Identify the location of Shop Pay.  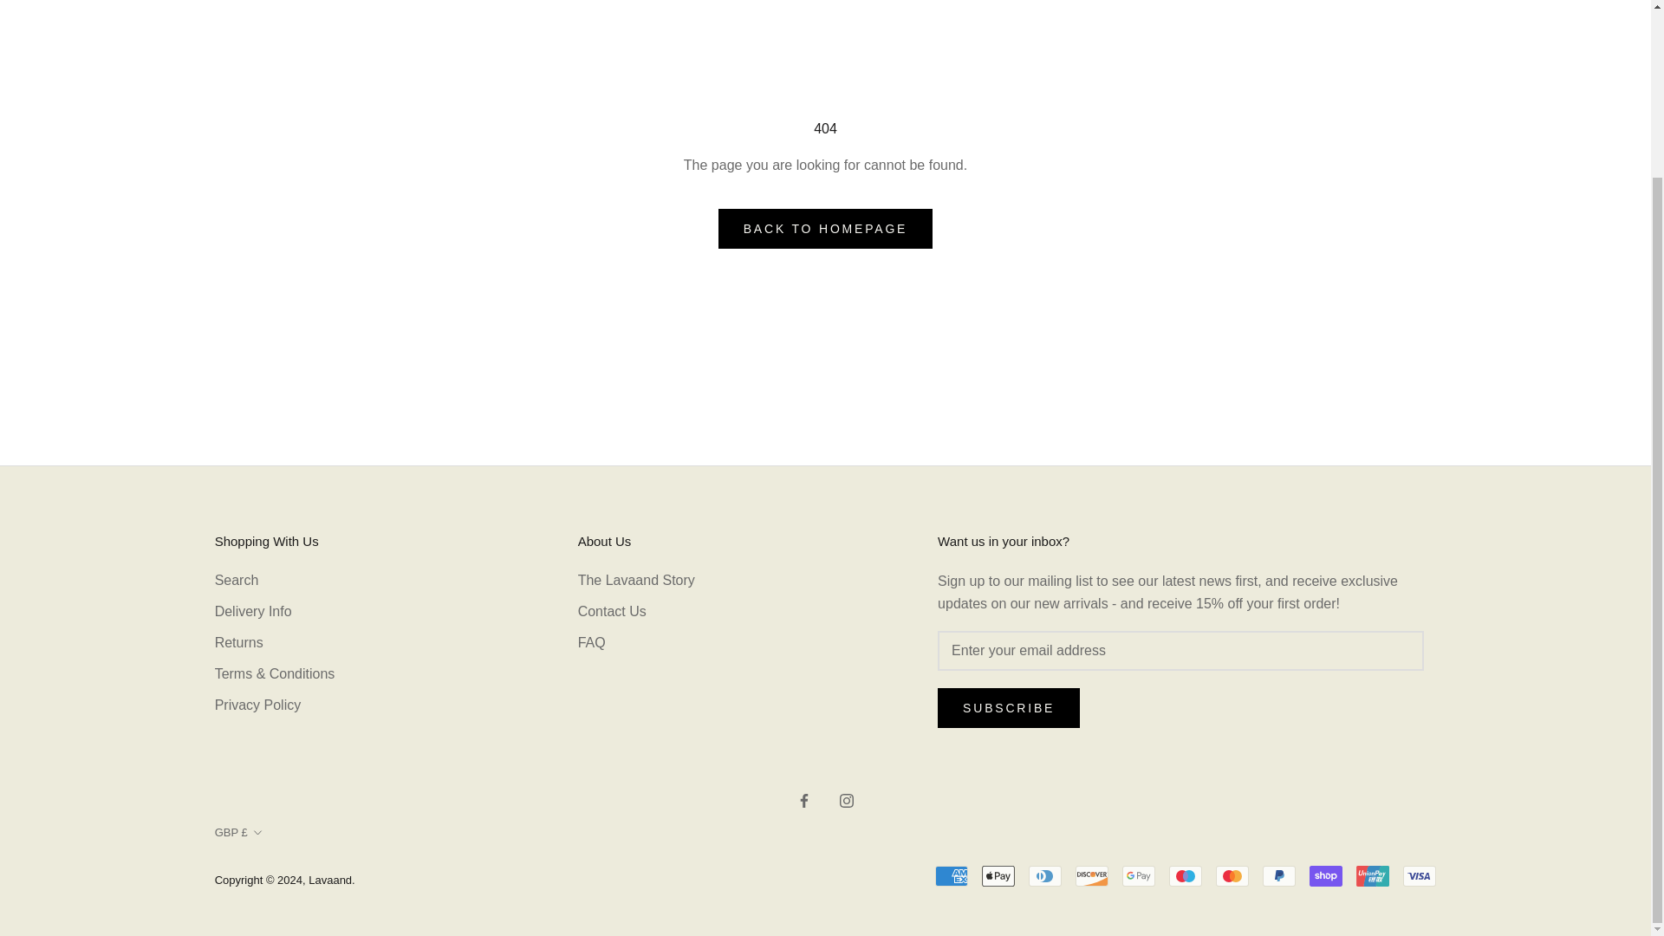
(1326, 875).